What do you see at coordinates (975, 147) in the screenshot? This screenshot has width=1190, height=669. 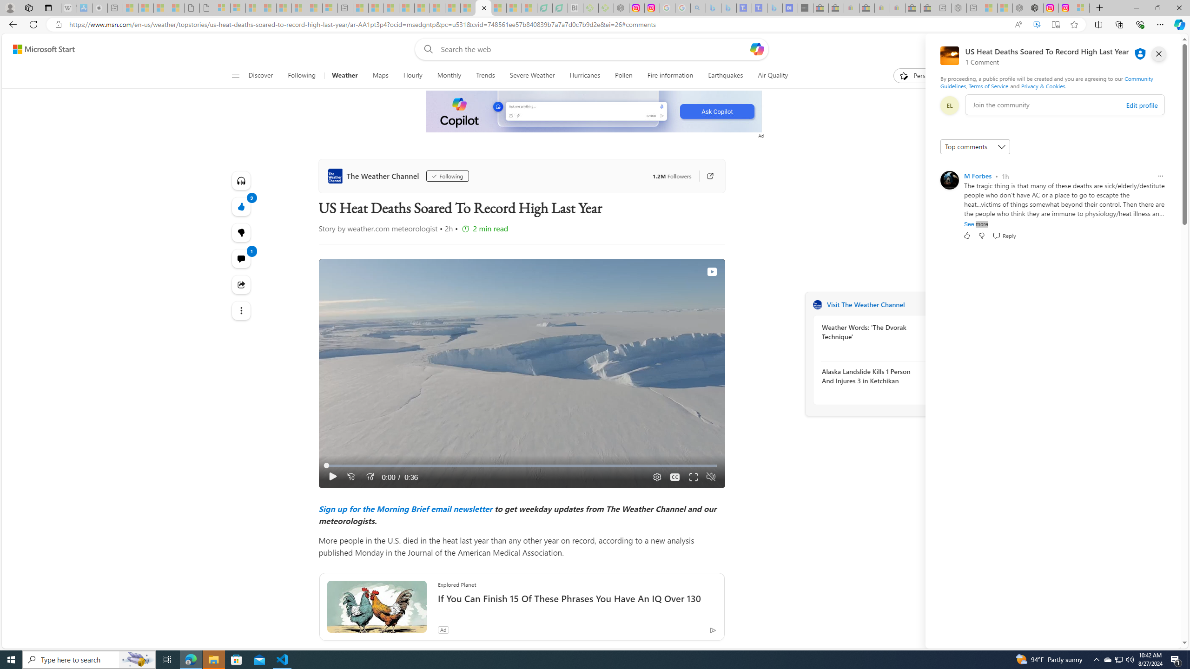 I see `Sort comments by` at bounding box center [975, 147].